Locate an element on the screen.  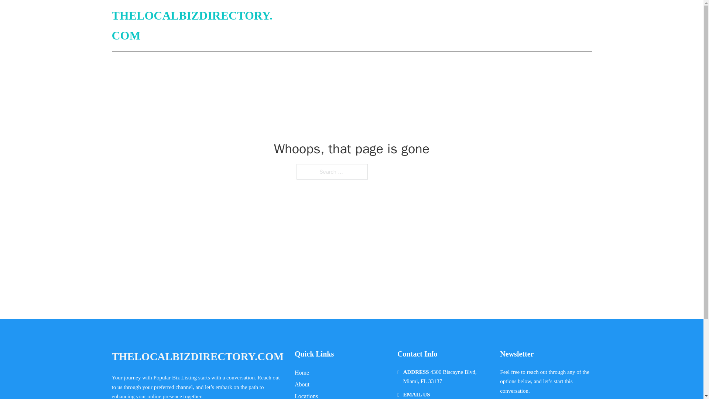
THELOCALBIZDIRECTORY.COM is located at coordinates (197, 357).